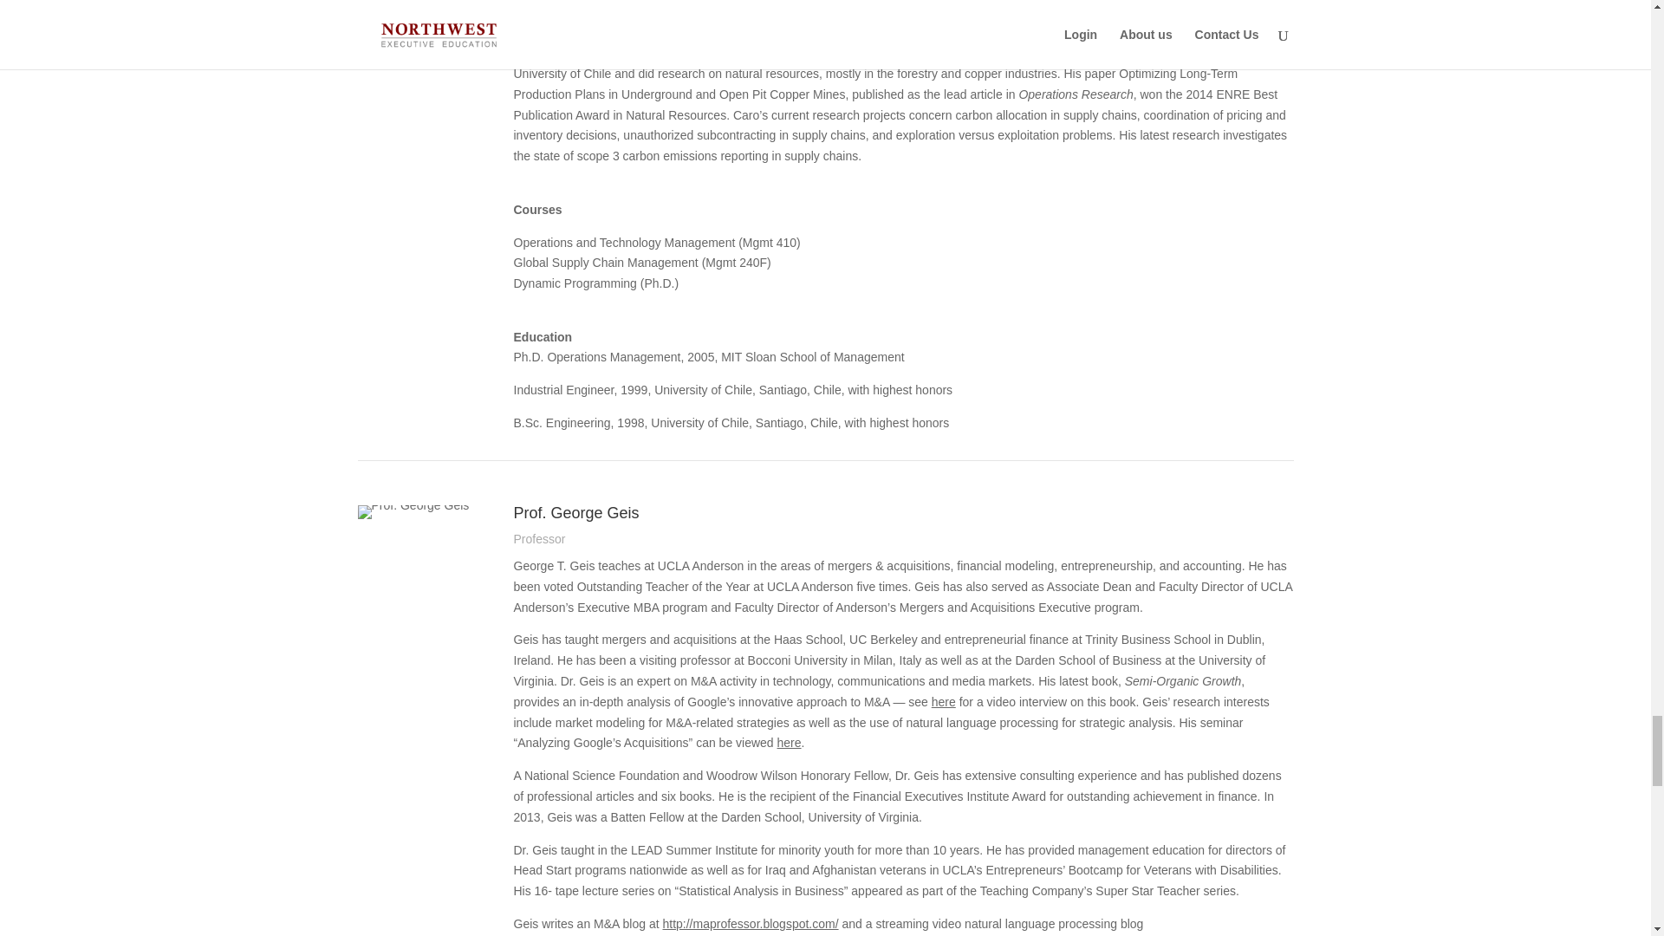 The width and height of the screenshot is (1664, 936). What do you see at coordinates (943, 702) in the screenshot?
I see `here` at bounding box center [943, 702].